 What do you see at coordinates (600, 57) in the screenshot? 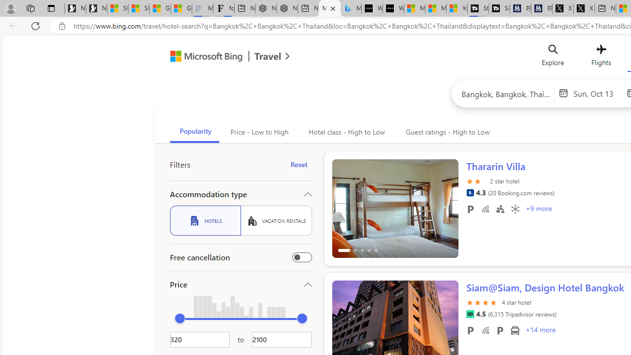
I see `Flights` at bounding box center [600, 57].